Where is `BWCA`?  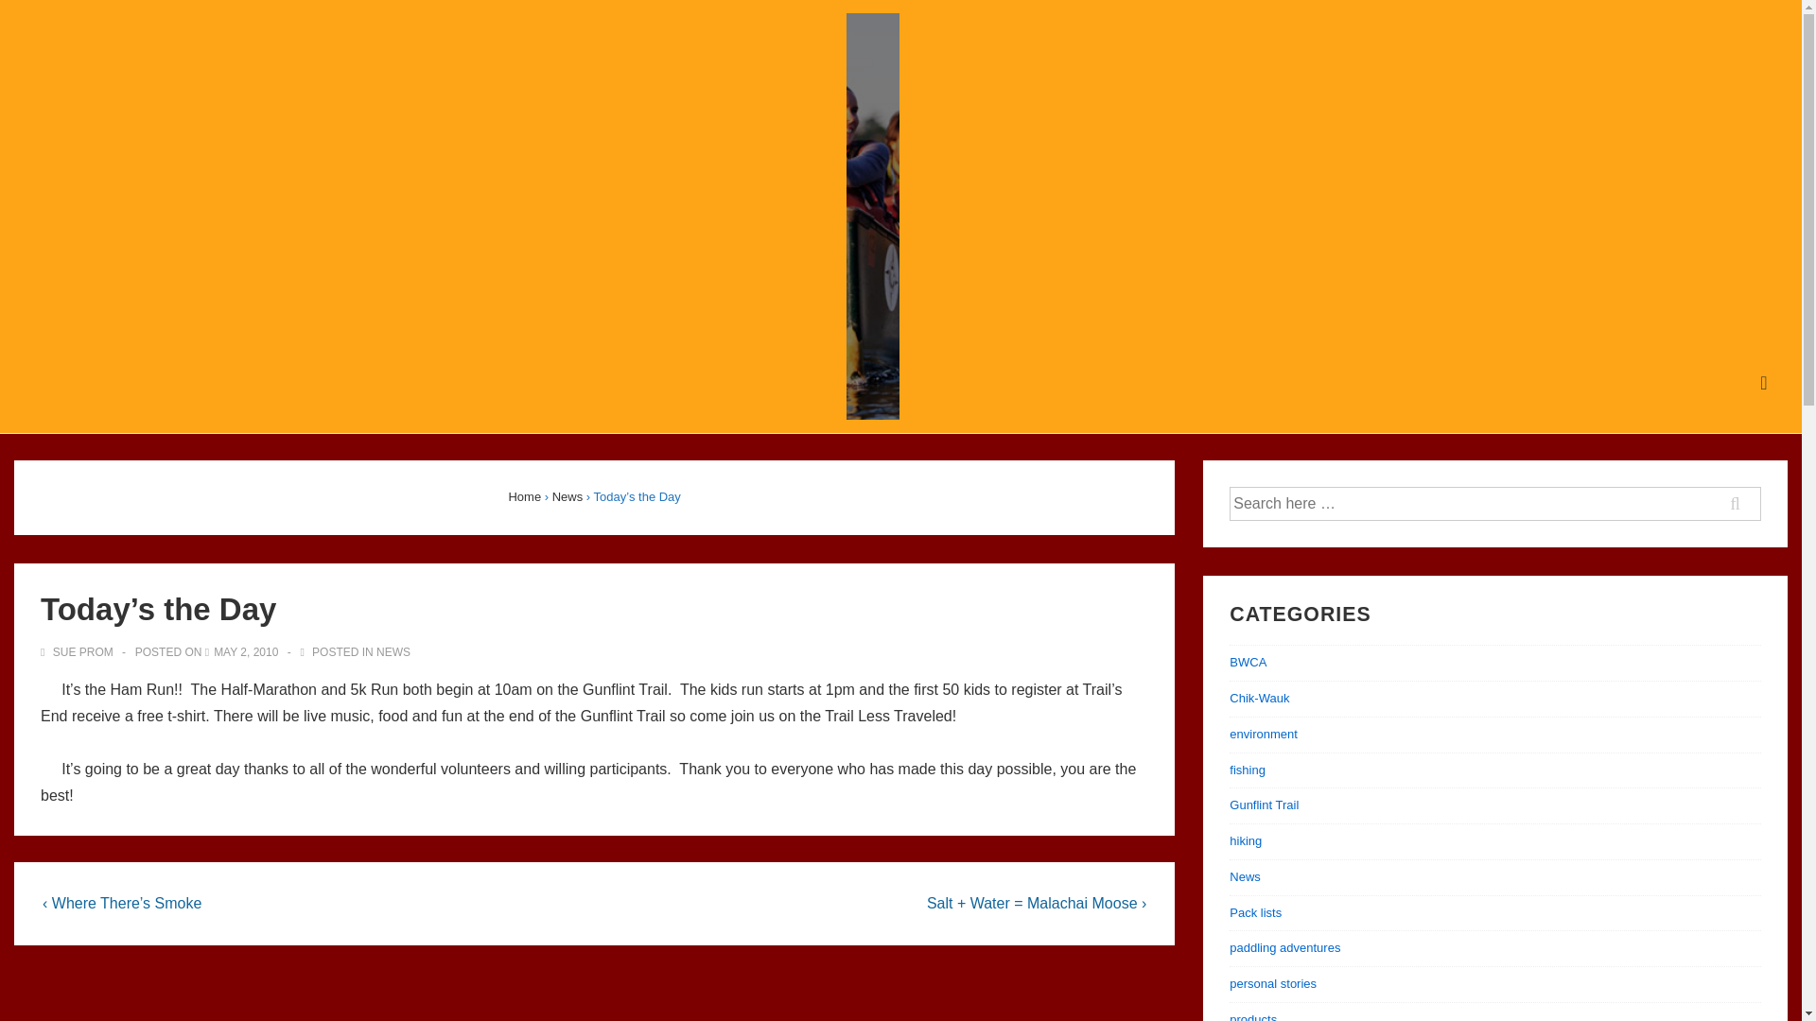
BWCA is located at coordinates (1247, 662).